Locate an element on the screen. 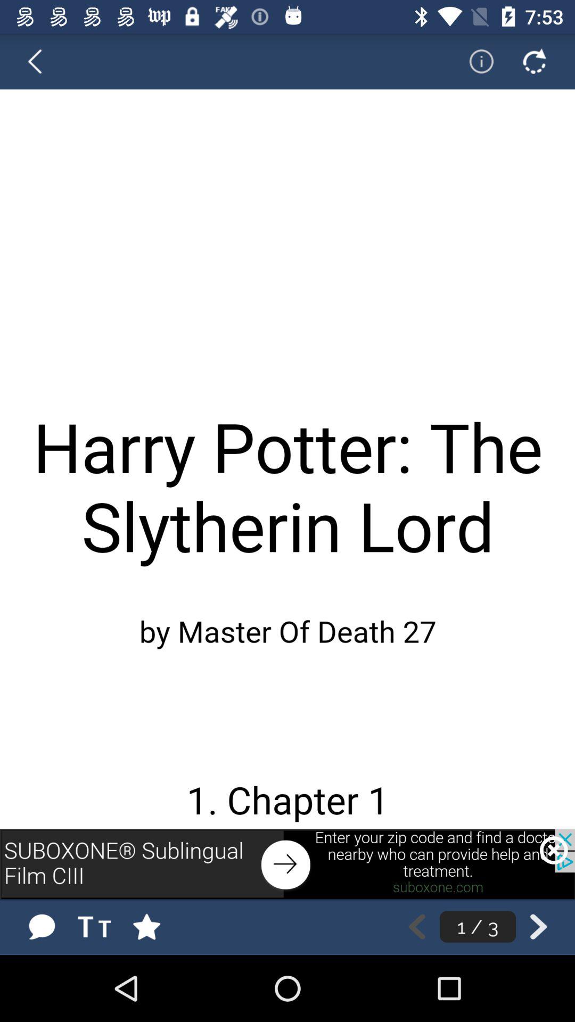 The image size is (575, 1022). ratting is located at coordinates (157, 926).